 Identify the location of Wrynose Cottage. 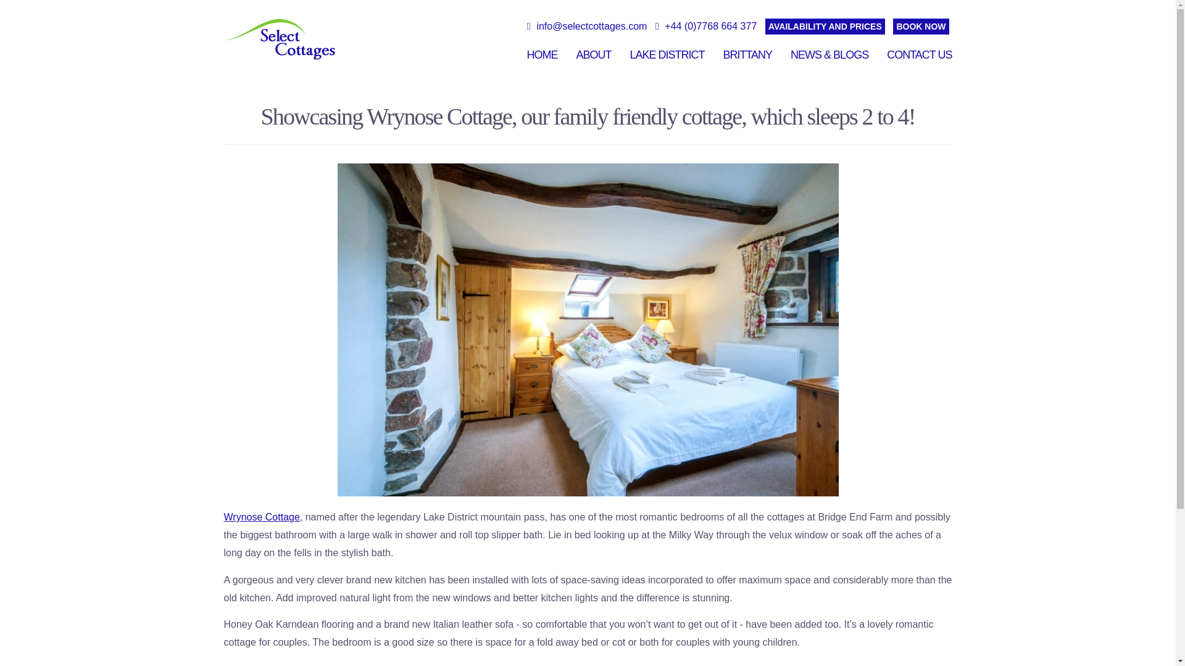
(262, 517).